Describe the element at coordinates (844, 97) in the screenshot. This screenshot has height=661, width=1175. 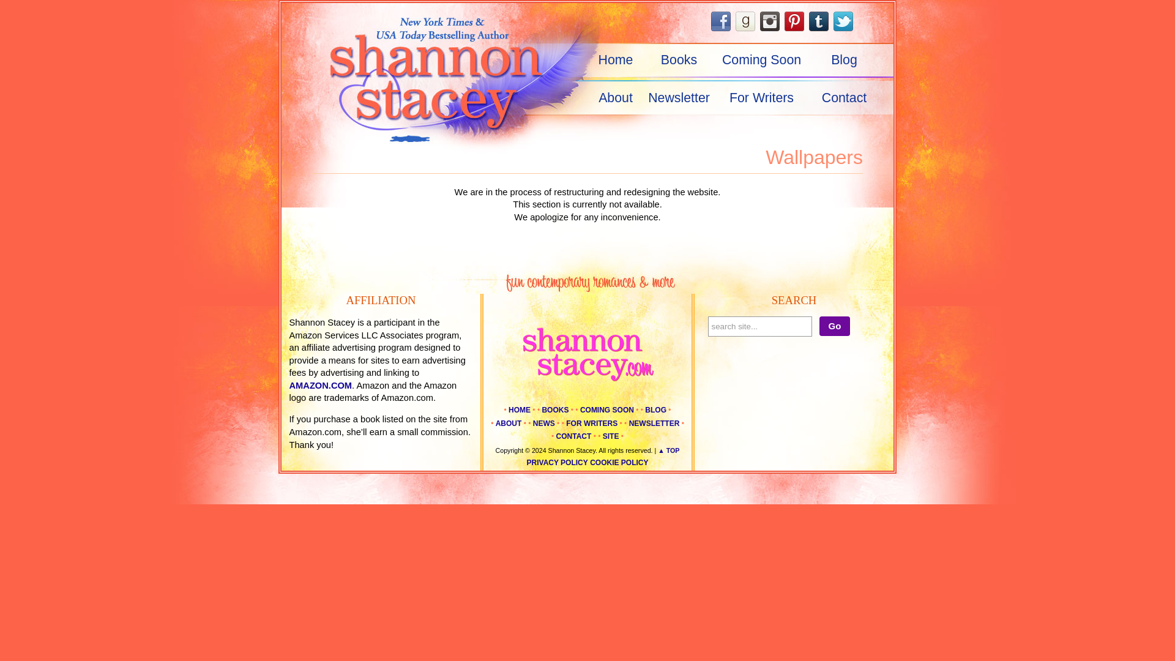
I see `Contact` at that location.